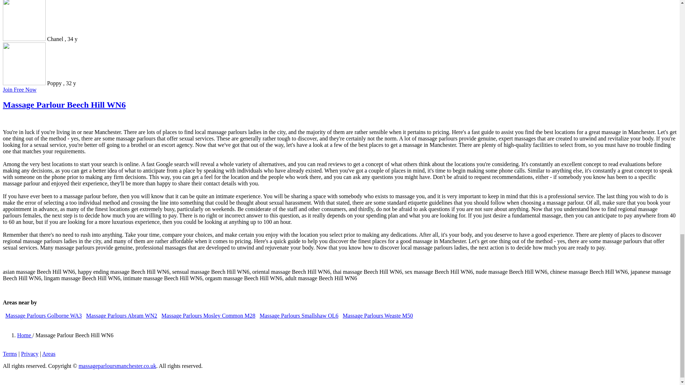  What do you see at coordinates (117, 366) in the screenshot?
I see `massageparloursmanchester.co.uk` at bounding box center [117, 366].